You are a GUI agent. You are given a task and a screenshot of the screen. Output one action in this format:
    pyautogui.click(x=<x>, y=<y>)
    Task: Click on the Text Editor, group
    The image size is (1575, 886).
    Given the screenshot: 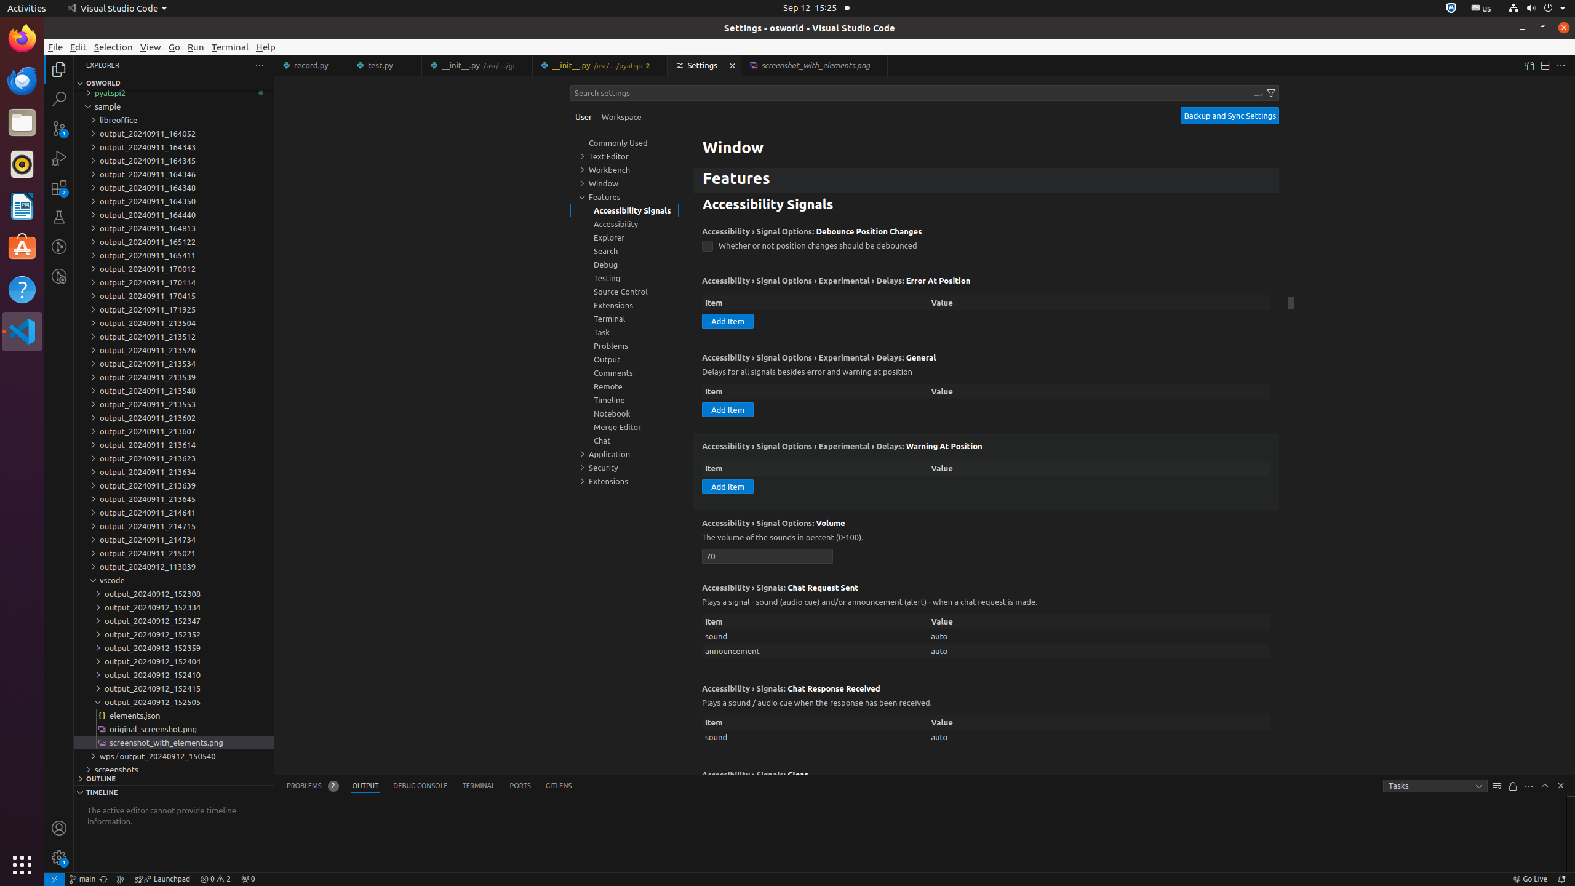 What is the action you would take?
    pyautogui.click(x=624, y=156)
    